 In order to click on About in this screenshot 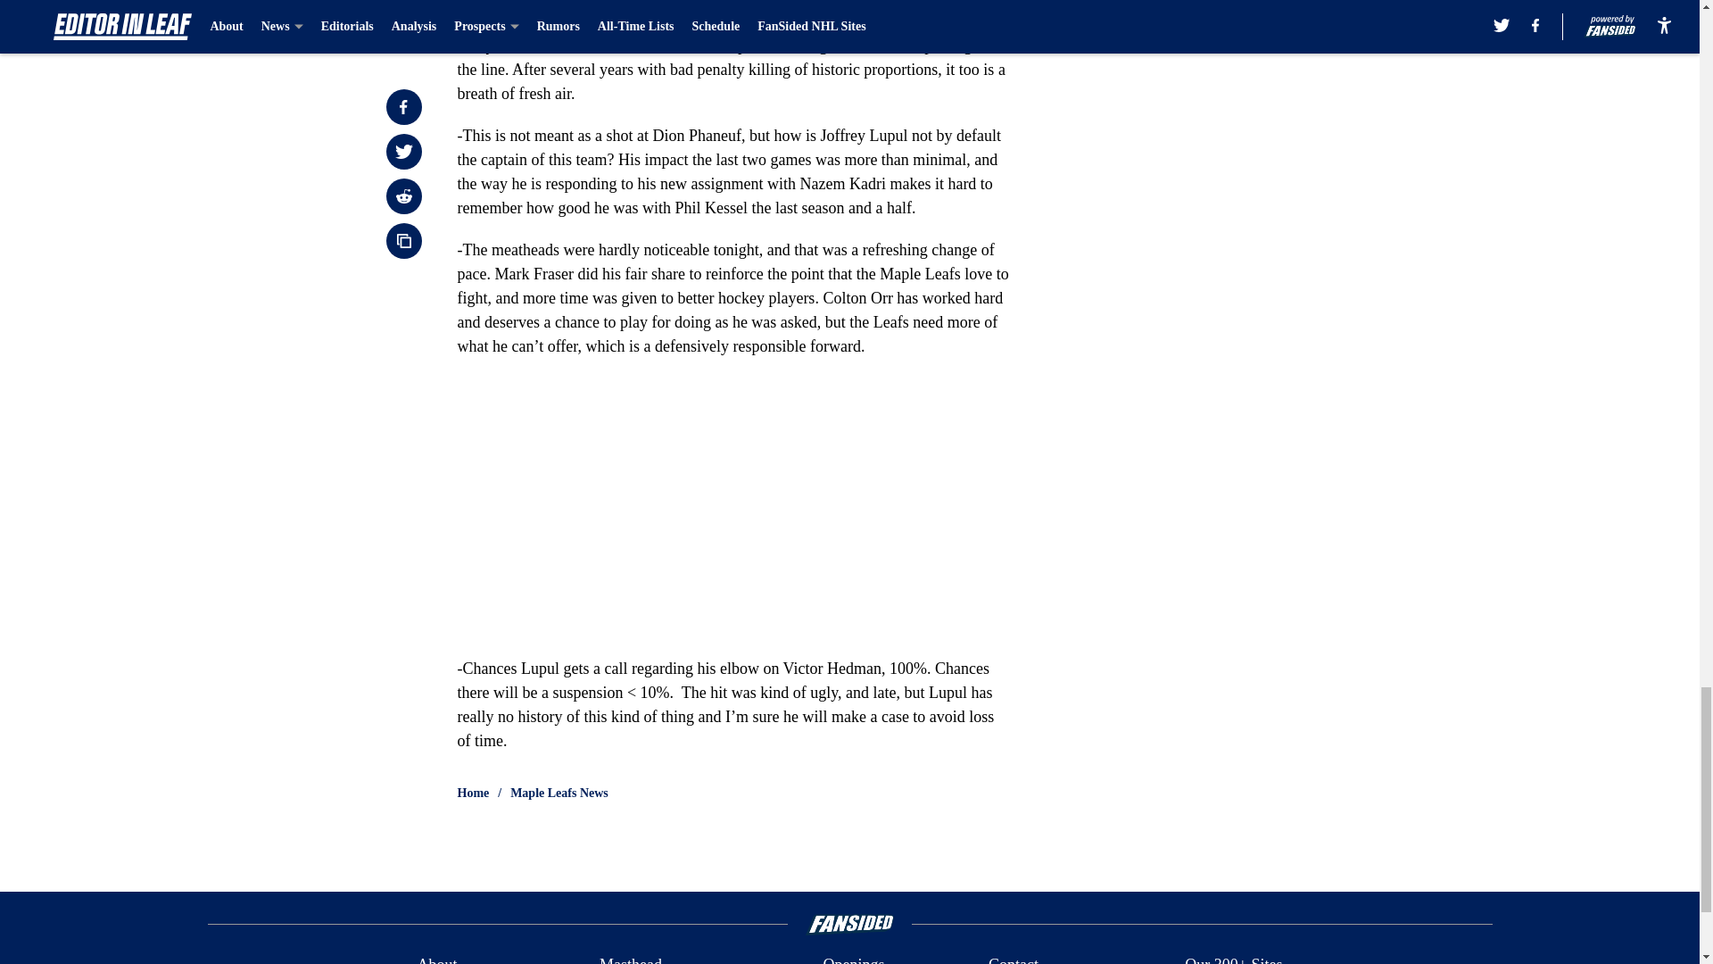, I will do `click(436, 959)`.